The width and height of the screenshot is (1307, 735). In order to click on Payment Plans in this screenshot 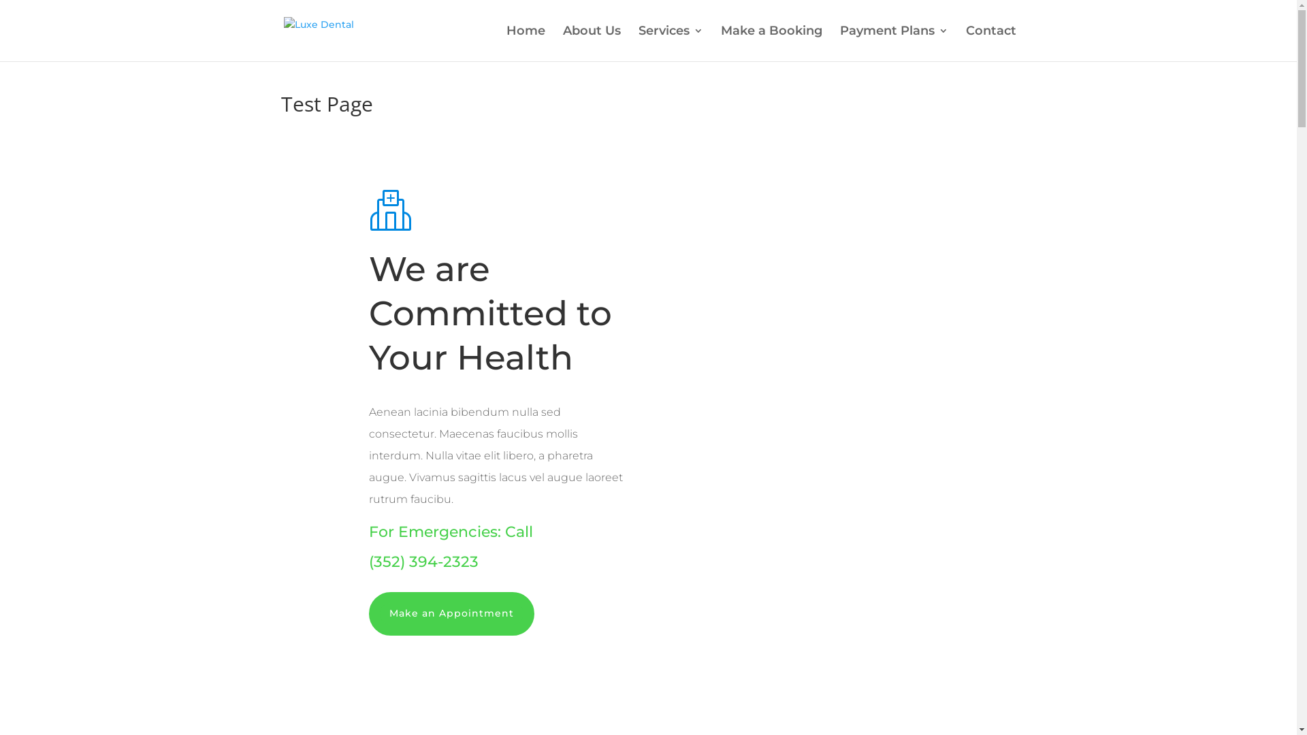, I will do `click(894, 44)`.